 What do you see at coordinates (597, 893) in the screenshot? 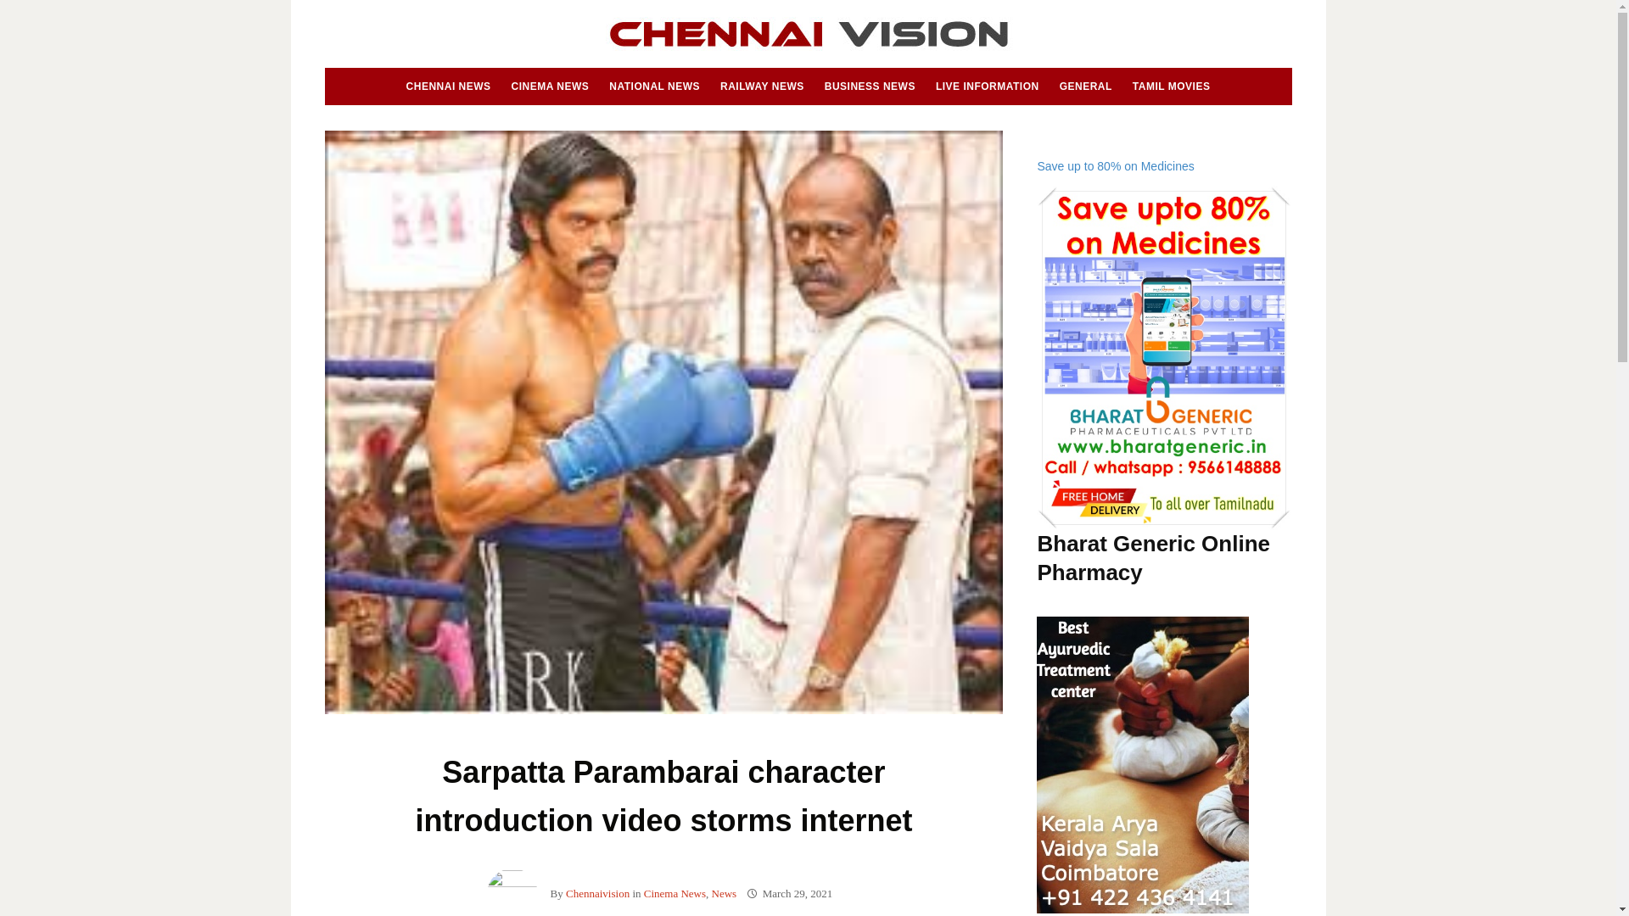
I see `Posts by Chennaivision` at bounding box center [597, 893].